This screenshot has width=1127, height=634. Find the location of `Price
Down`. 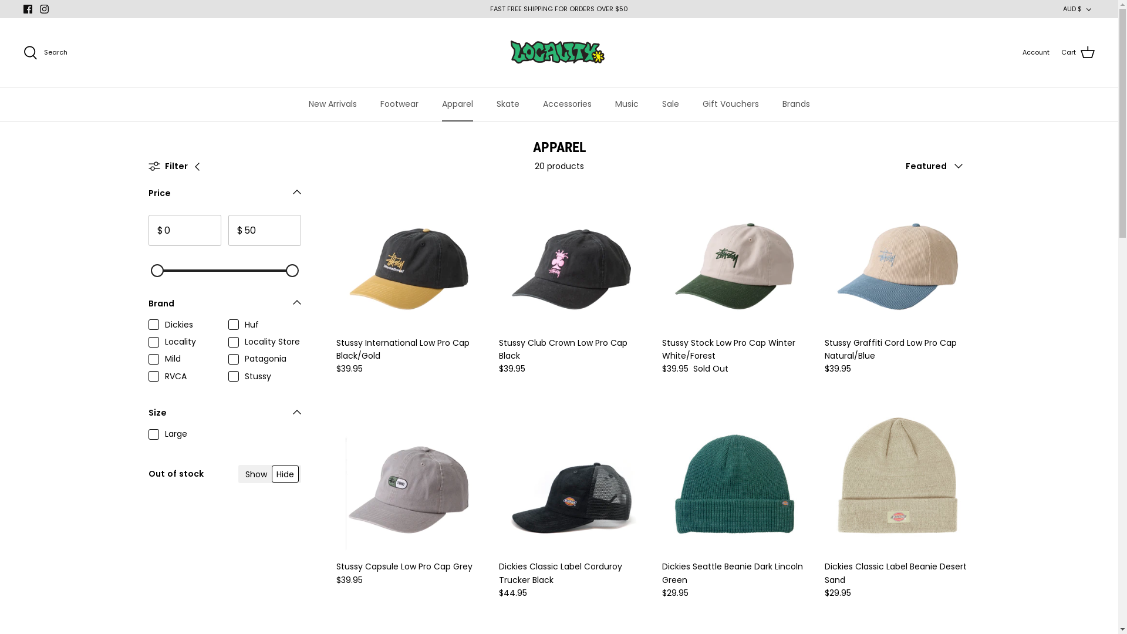

Price
Down is located at coordinates (224, 196).